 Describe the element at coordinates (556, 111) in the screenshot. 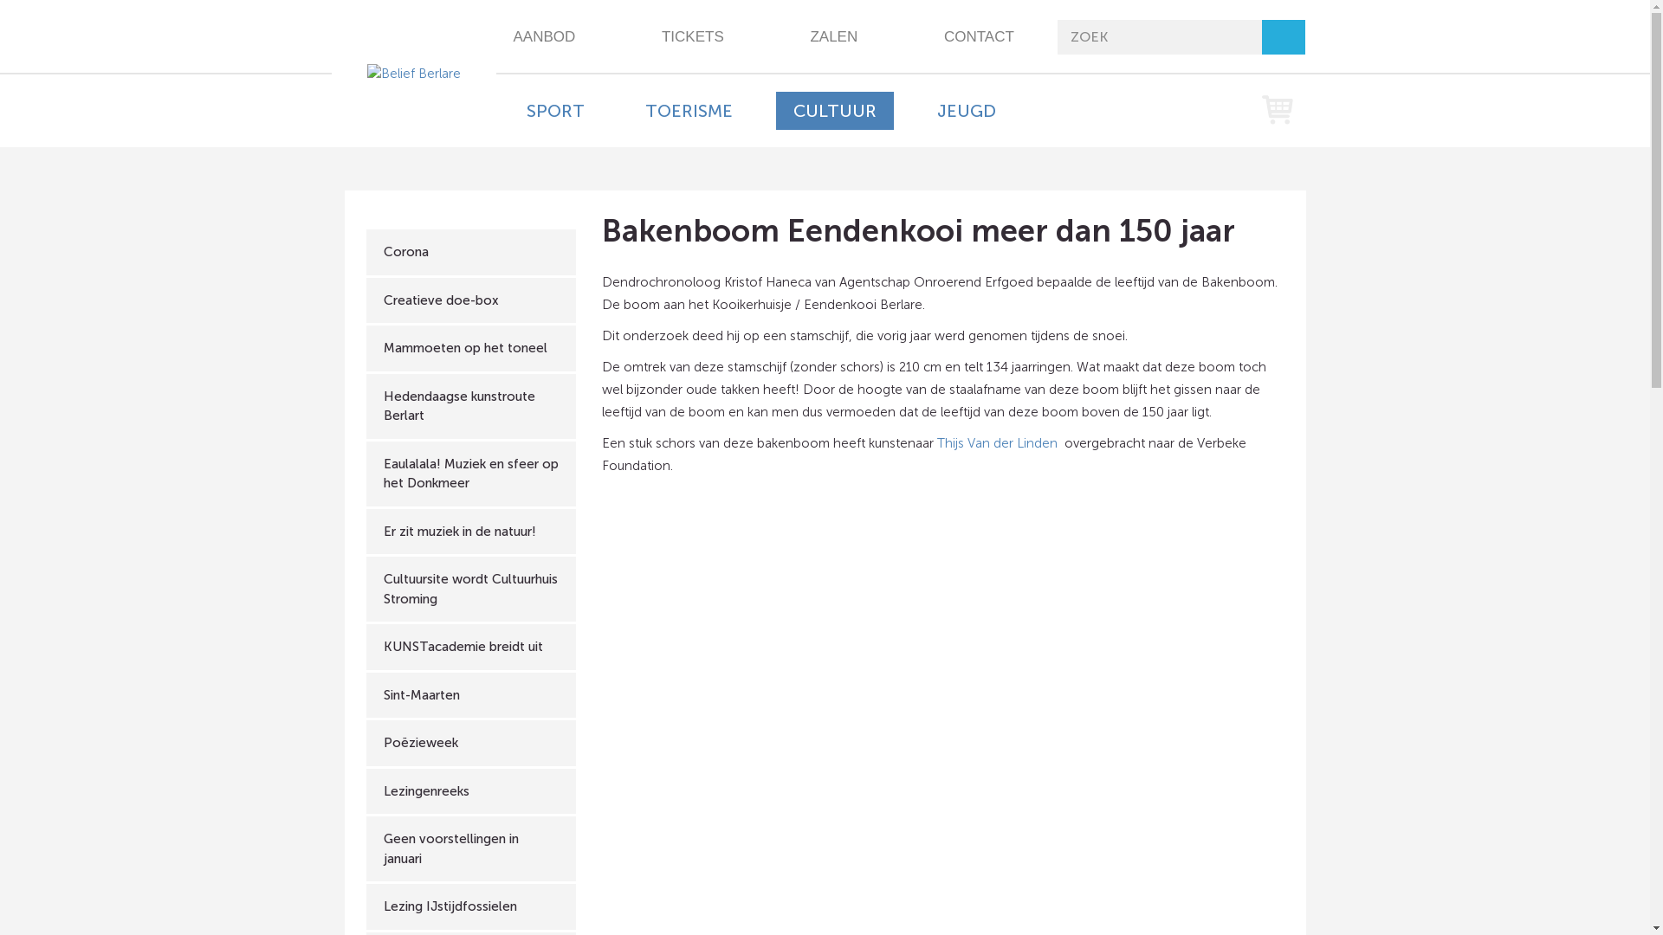

I see `SPORT` at that location.